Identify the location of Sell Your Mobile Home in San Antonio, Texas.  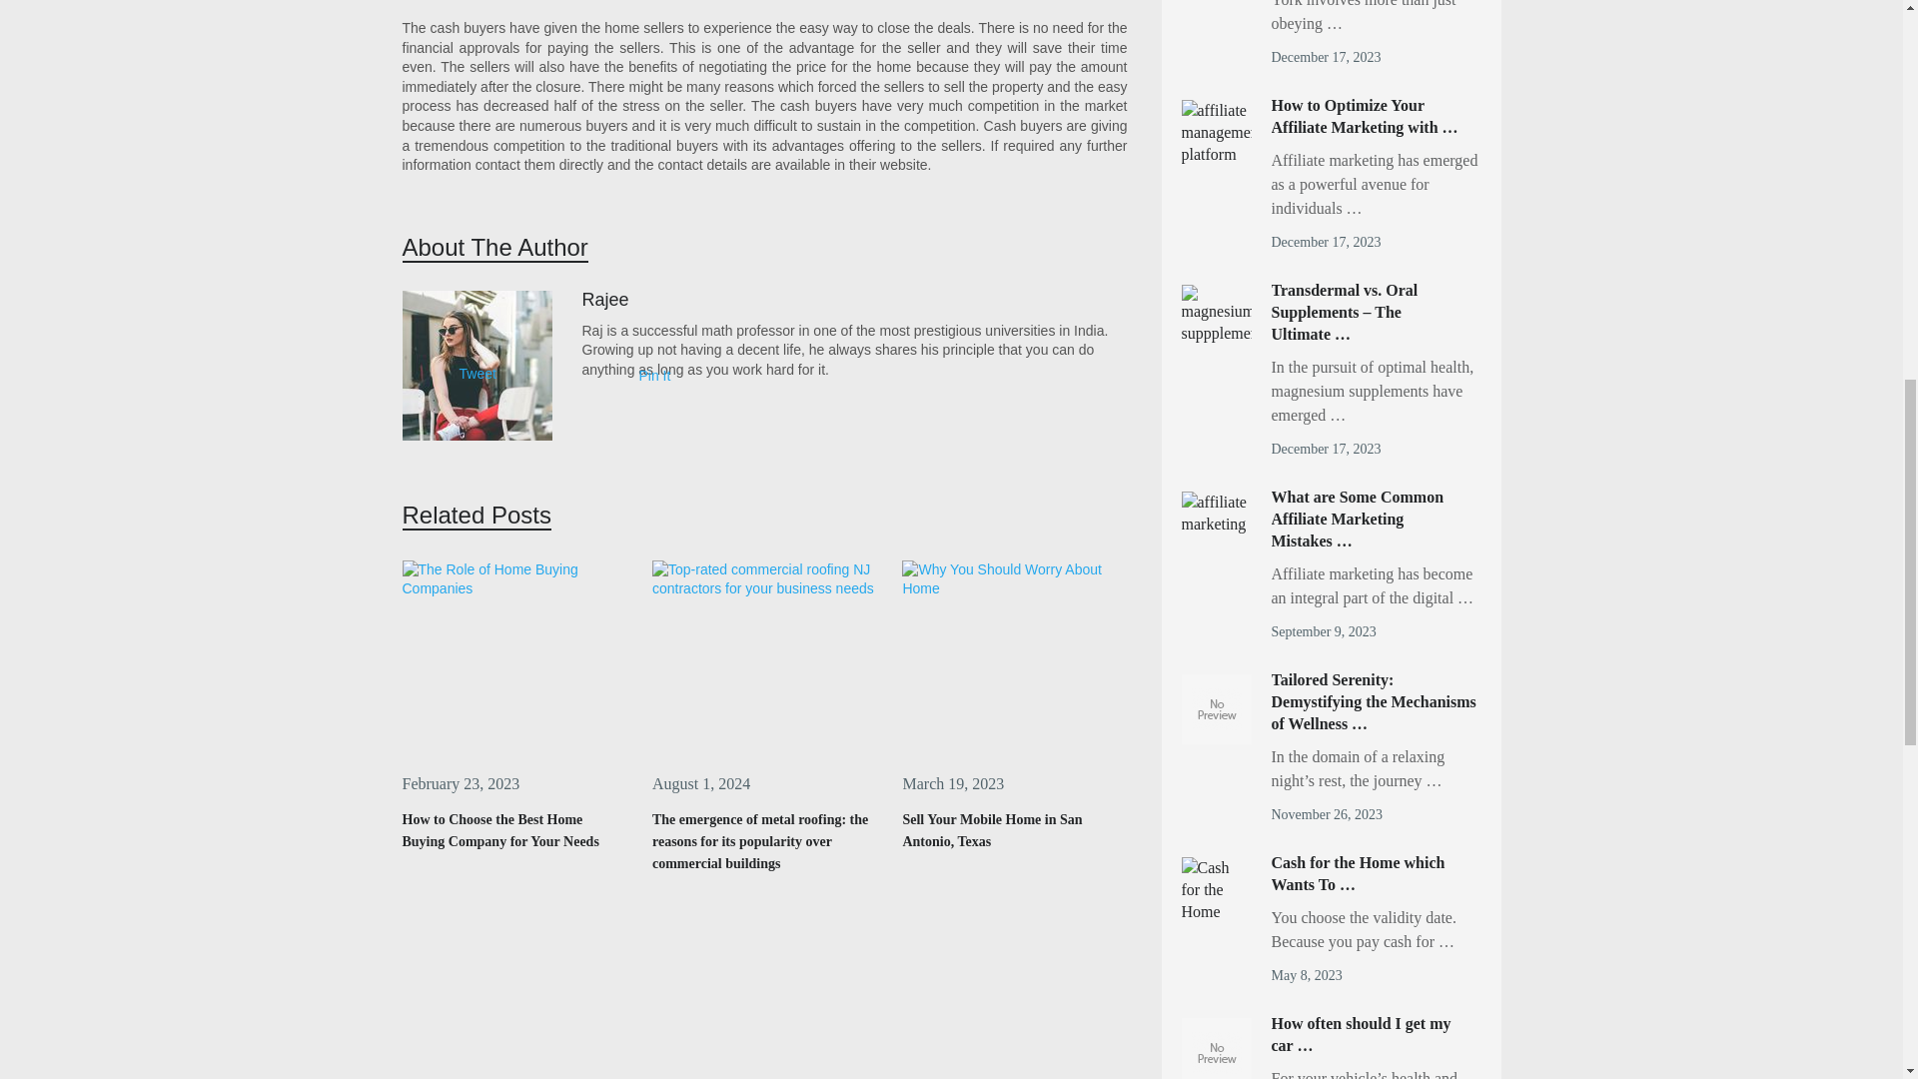
(1014, 659).